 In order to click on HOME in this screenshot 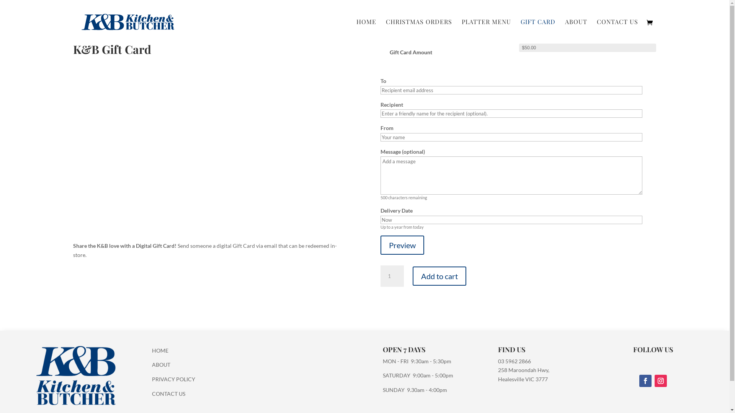, I will do `click(160, 350)`.